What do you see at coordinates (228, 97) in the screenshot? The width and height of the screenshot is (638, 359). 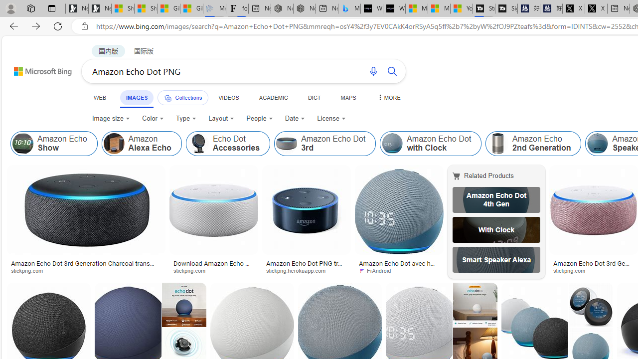 I see `VIDEOS` at bounding box center [228, 97].